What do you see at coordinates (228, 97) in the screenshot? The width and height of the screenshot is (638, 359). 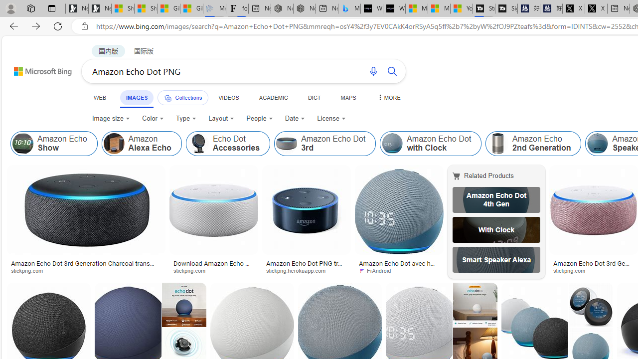 I see `VIDEOS` at bounding box center [228, 97].